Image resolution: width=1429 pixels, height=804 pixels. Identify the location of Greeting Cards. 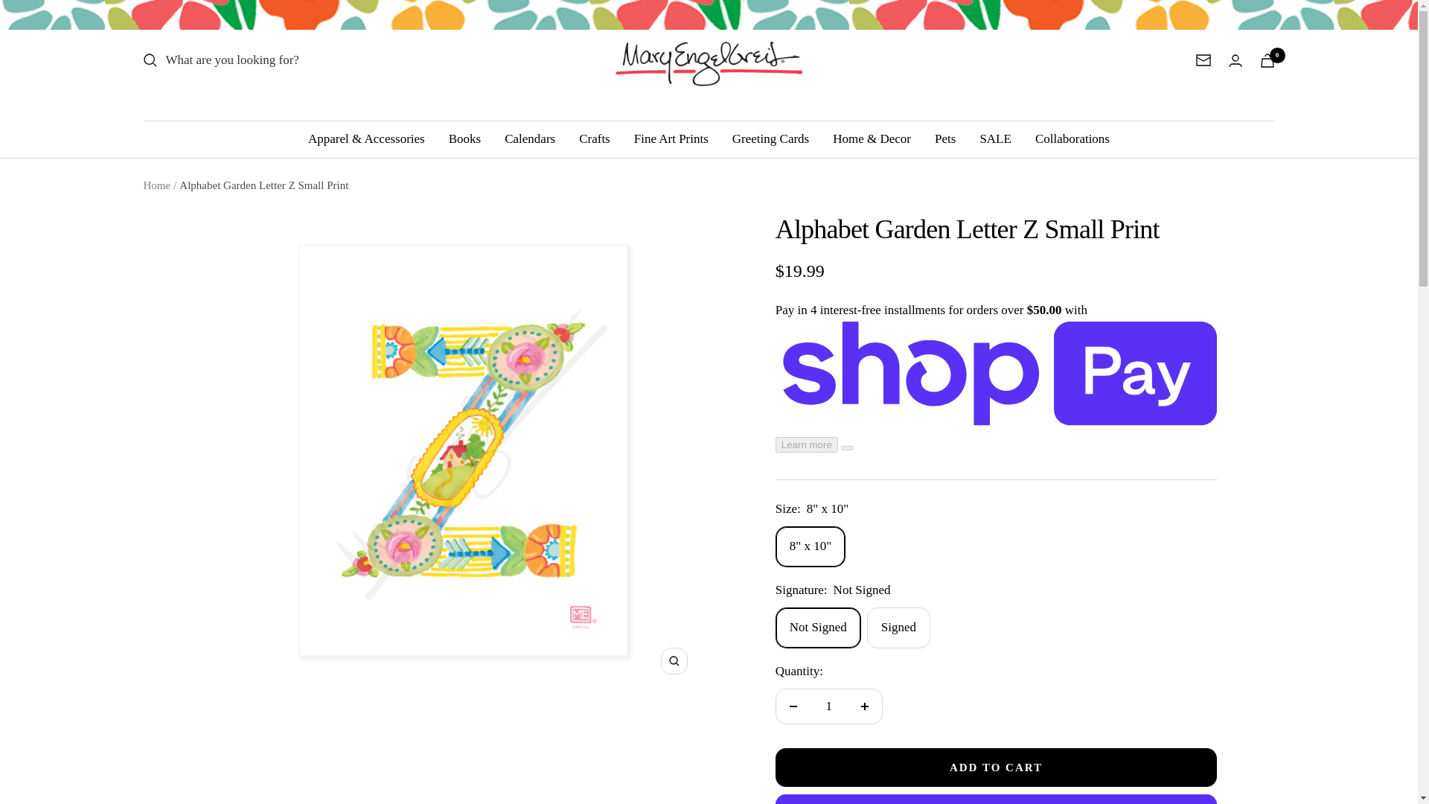
(770, 138).